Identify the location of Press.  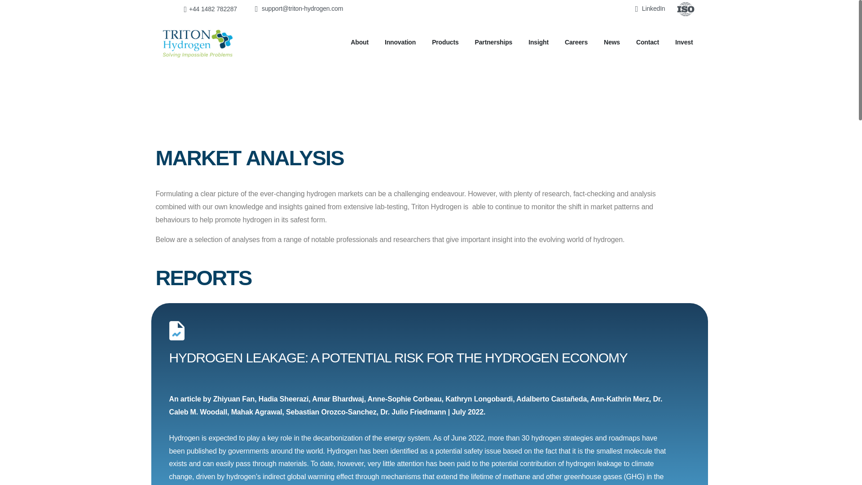
(436, 454).